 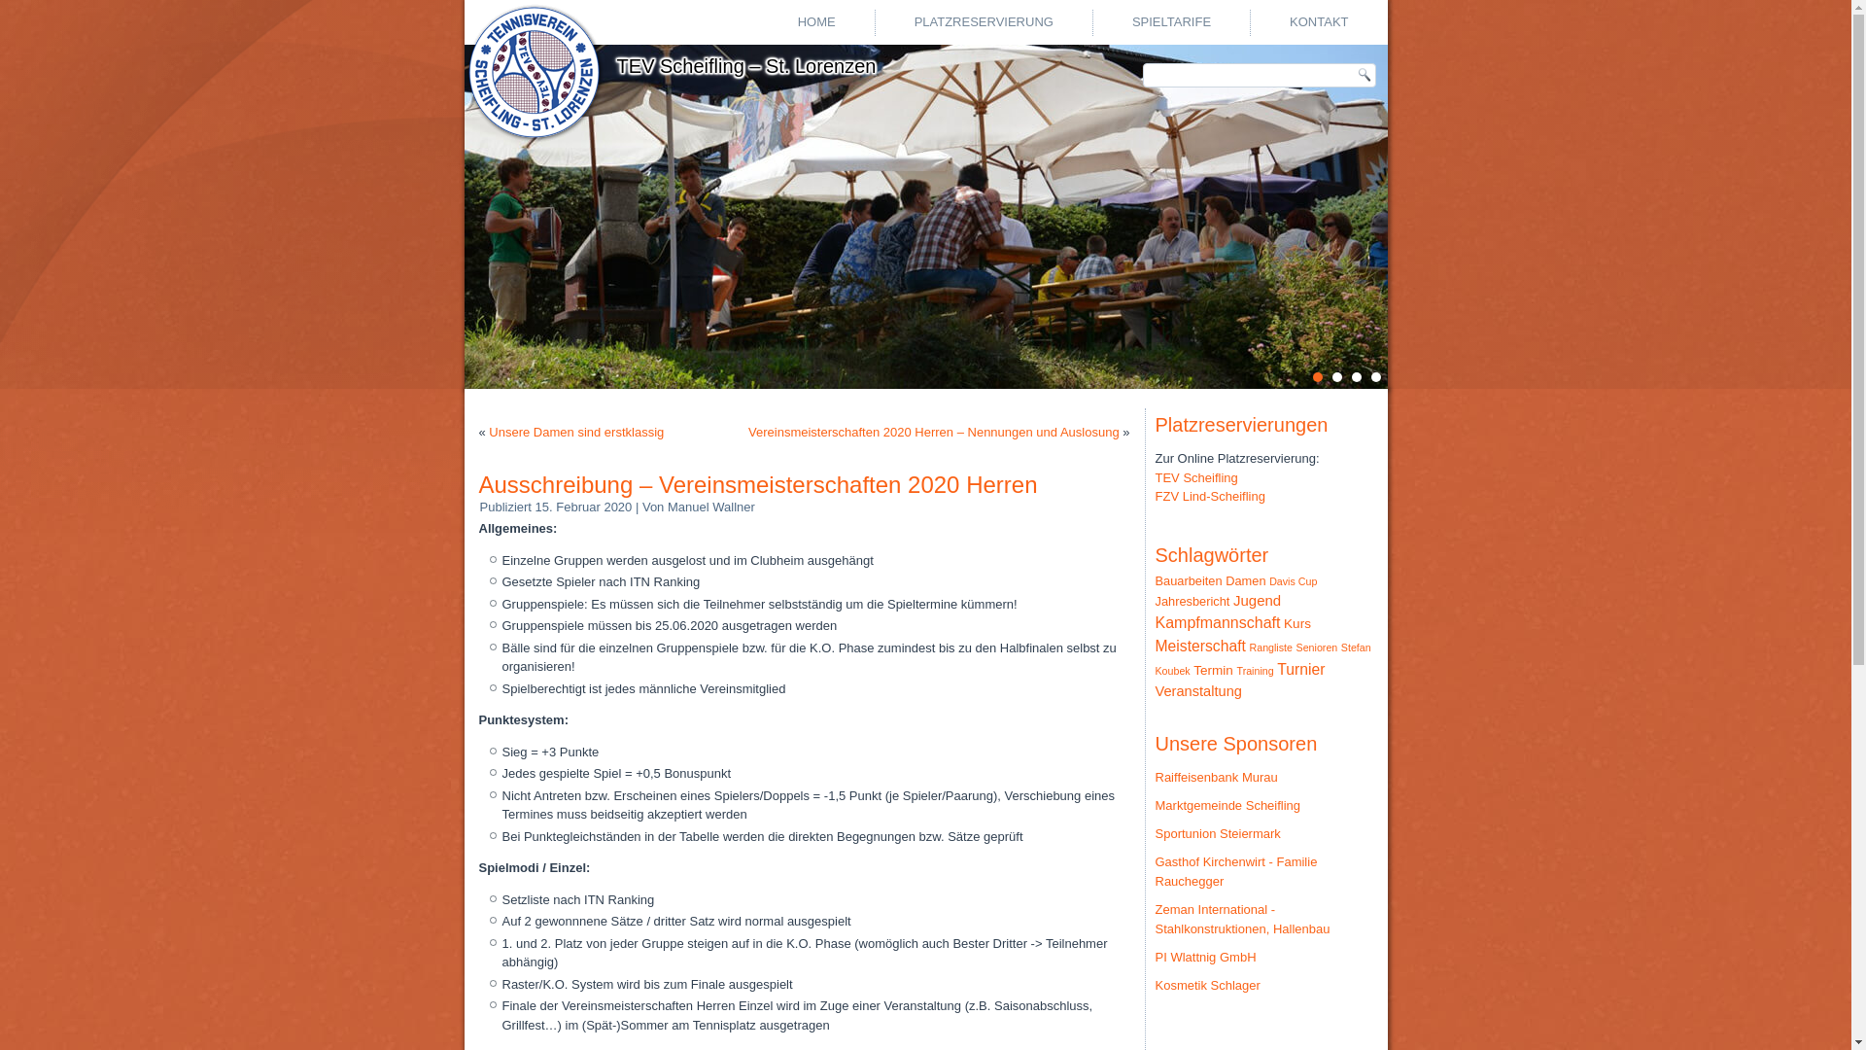 I want to click on Gasthof Kirchenwirt - Familie Rauchegger, so click(x=1236, y=871).